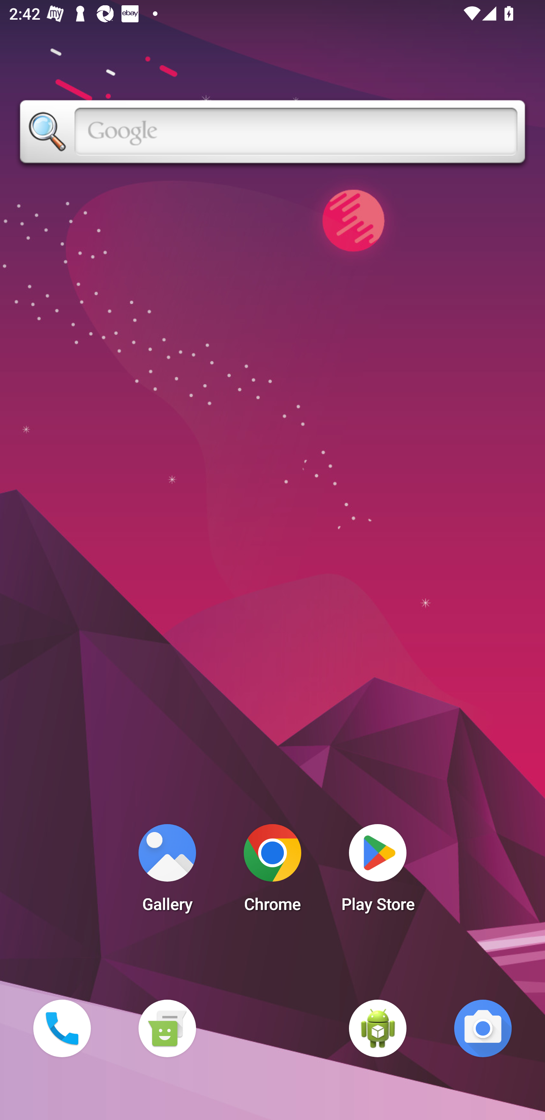 Image resolution: width=545 pixels, height=1120 pixels. Describe the element at coordinates (62, 1028) in the screenshot. I see `Phone` at that location.